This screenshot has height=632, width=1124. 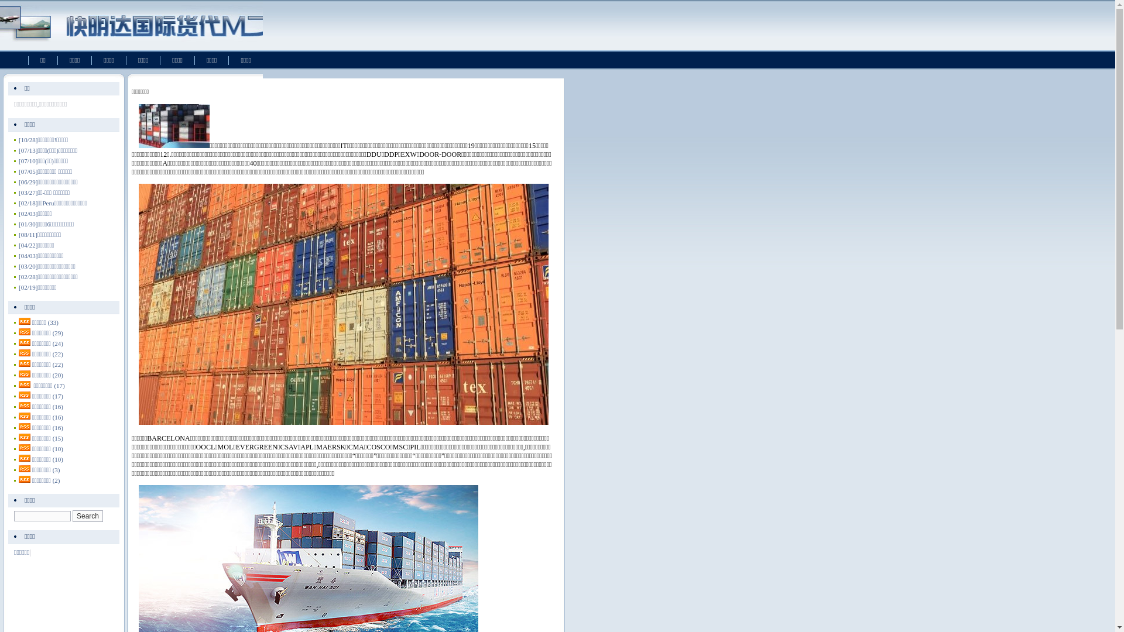 I want to click on rss, so click(x=25, y=353).